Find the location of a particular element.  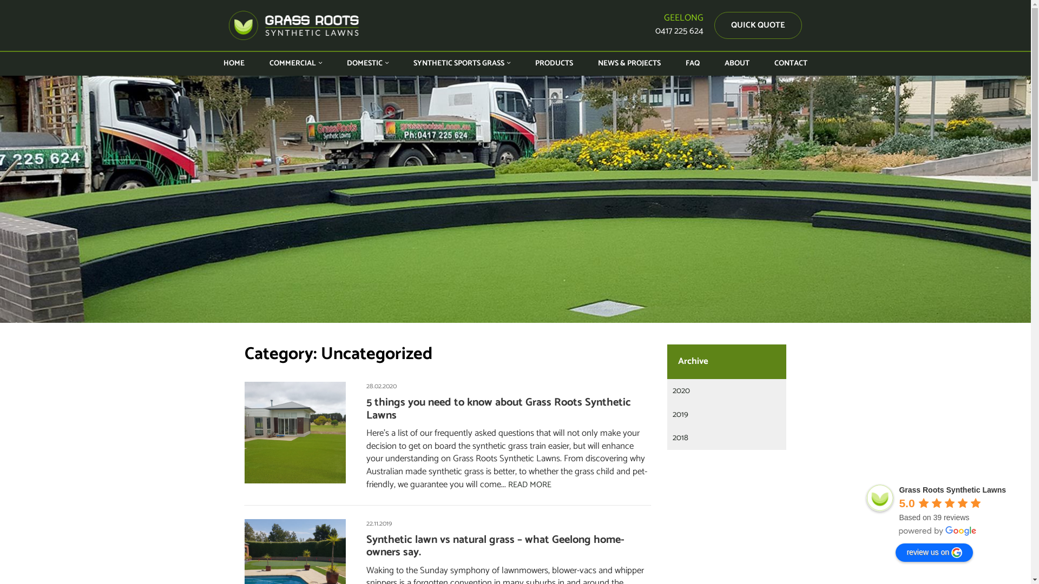

Grass Roots Synthetic Lawns is located at coordinates (880, 498).